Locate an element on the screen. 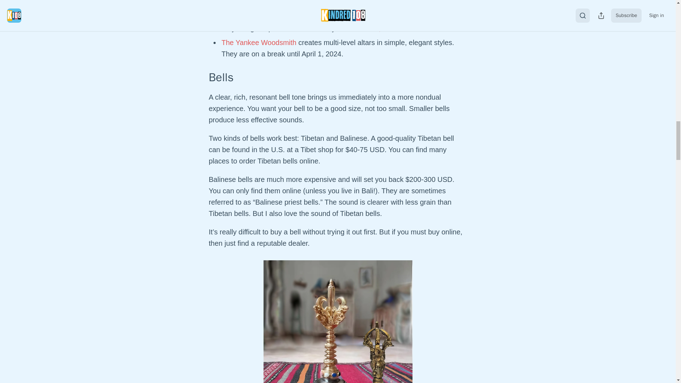  handmade, beautiful altar tables is located at coordinates (396, 28).